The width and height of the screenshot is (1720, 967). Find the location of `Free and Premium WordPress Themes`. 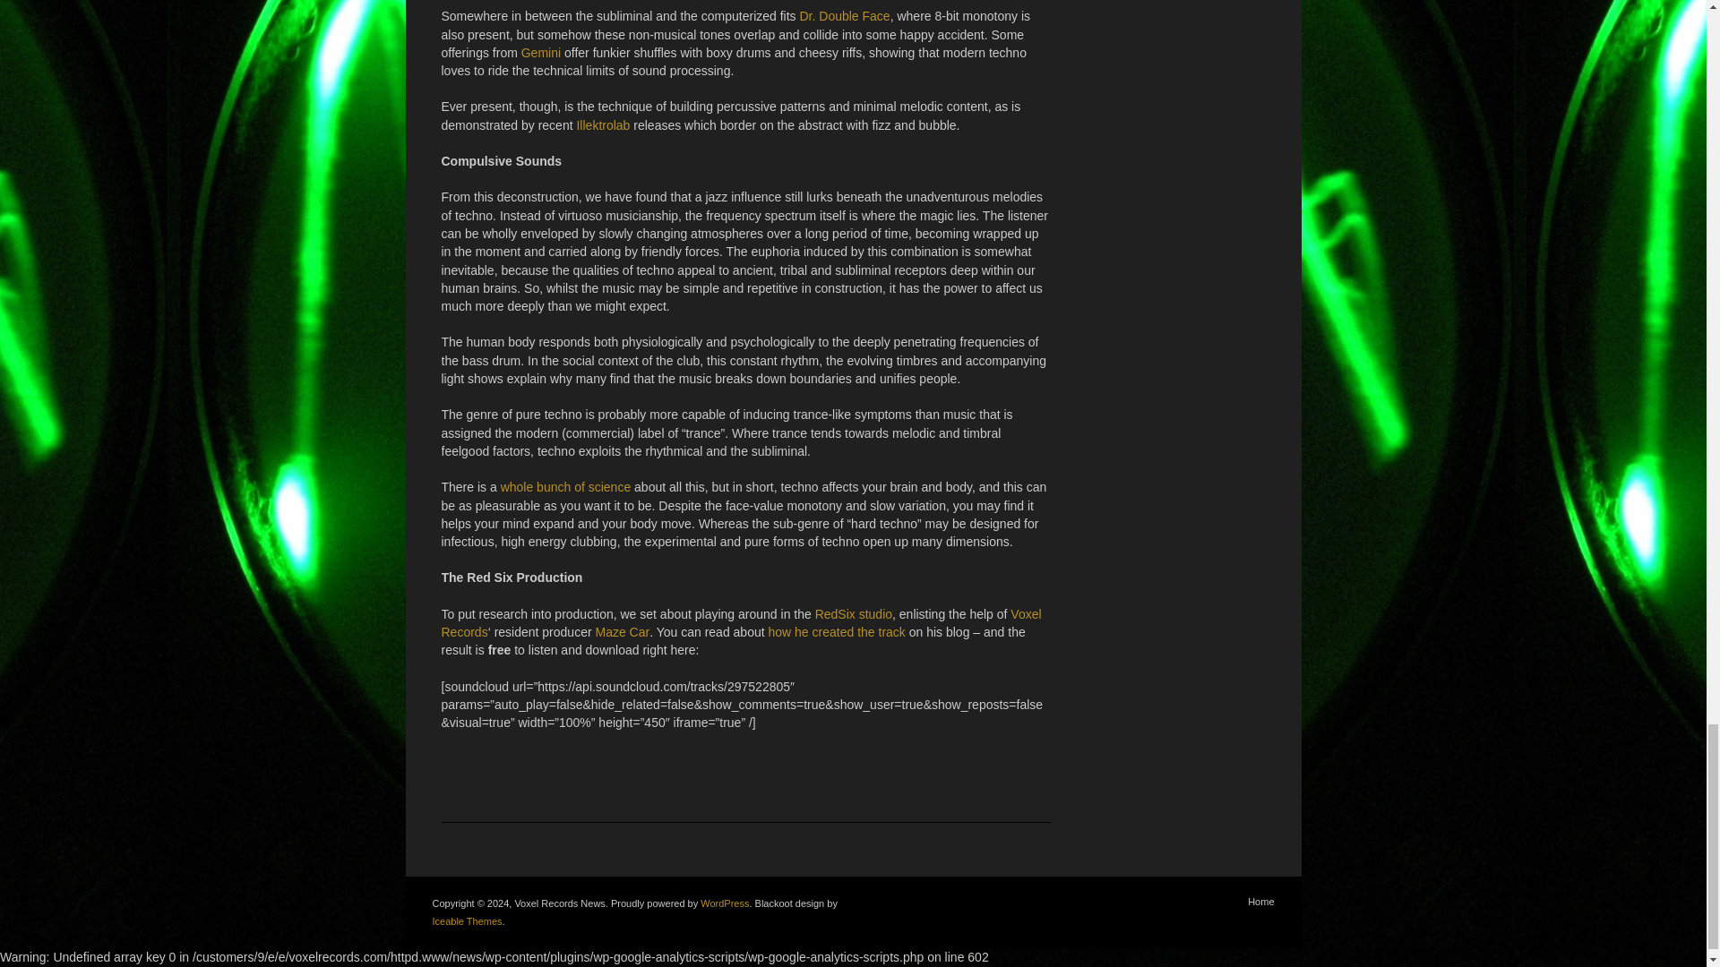

Free and Premium WordPress Themes is located at coordinates (466, 920).